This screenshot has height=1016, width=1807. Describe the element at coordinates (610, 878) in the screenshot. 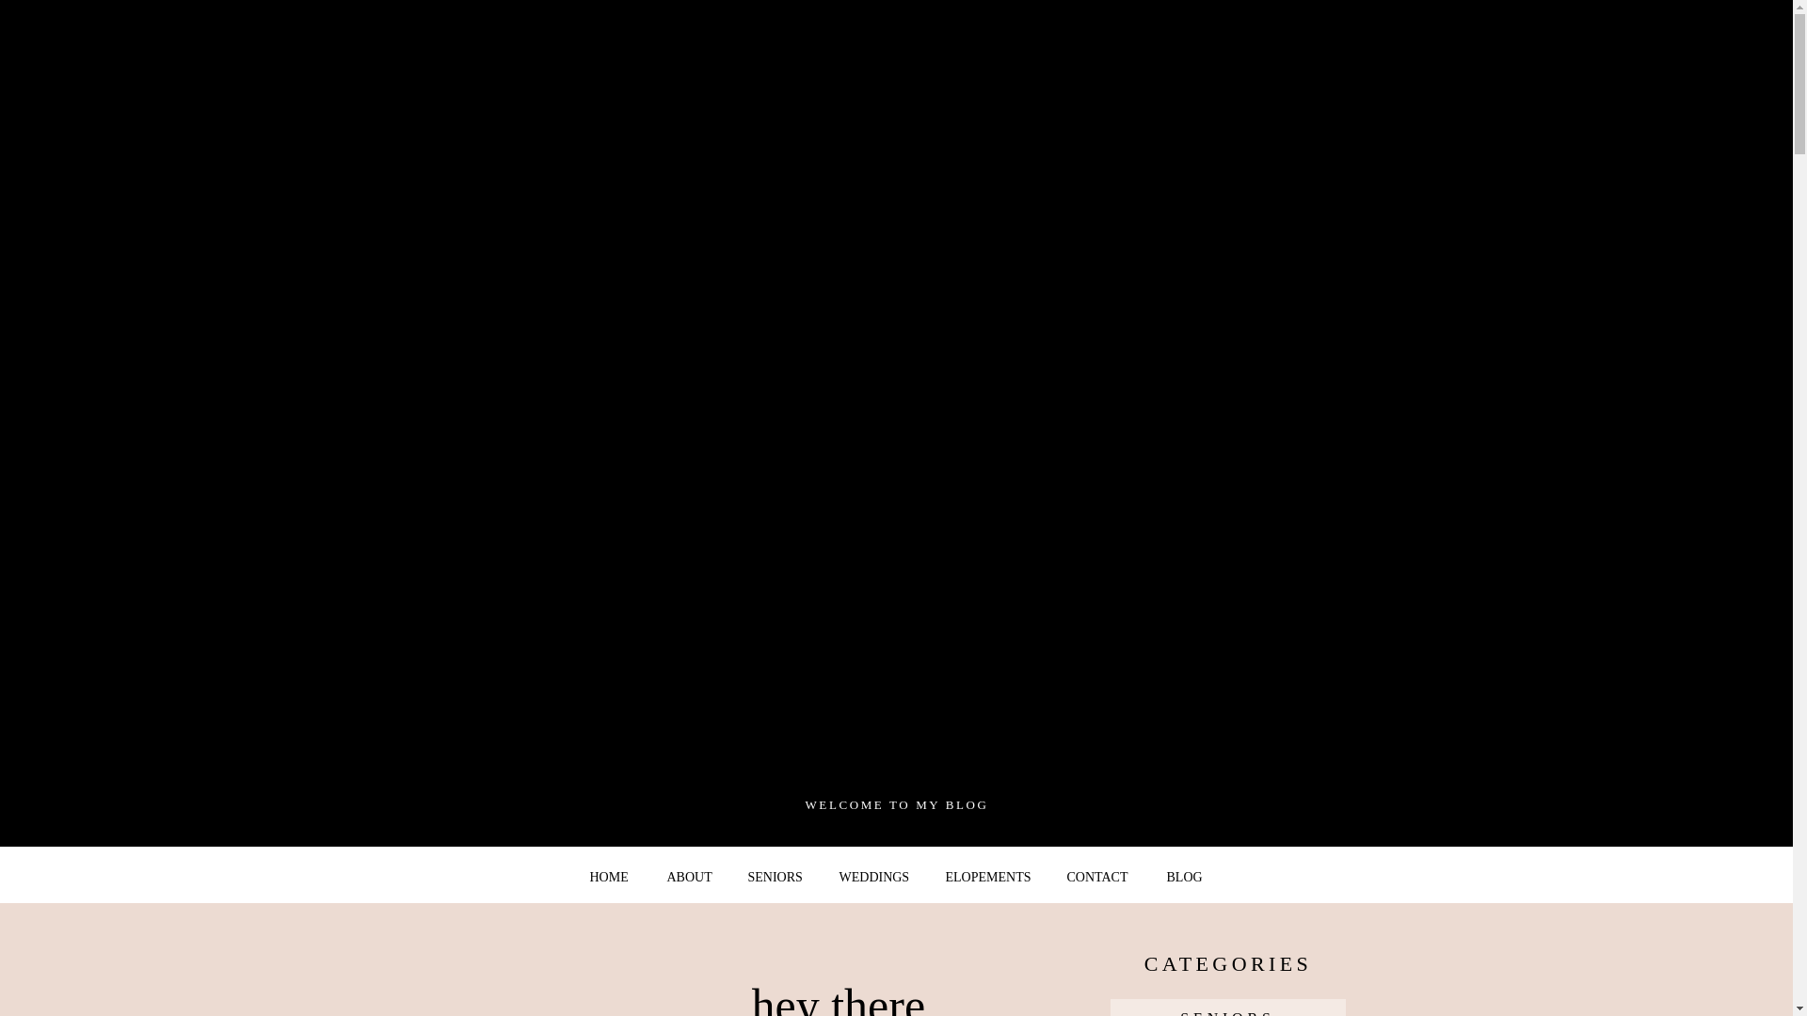

I see `HOME` at that location.